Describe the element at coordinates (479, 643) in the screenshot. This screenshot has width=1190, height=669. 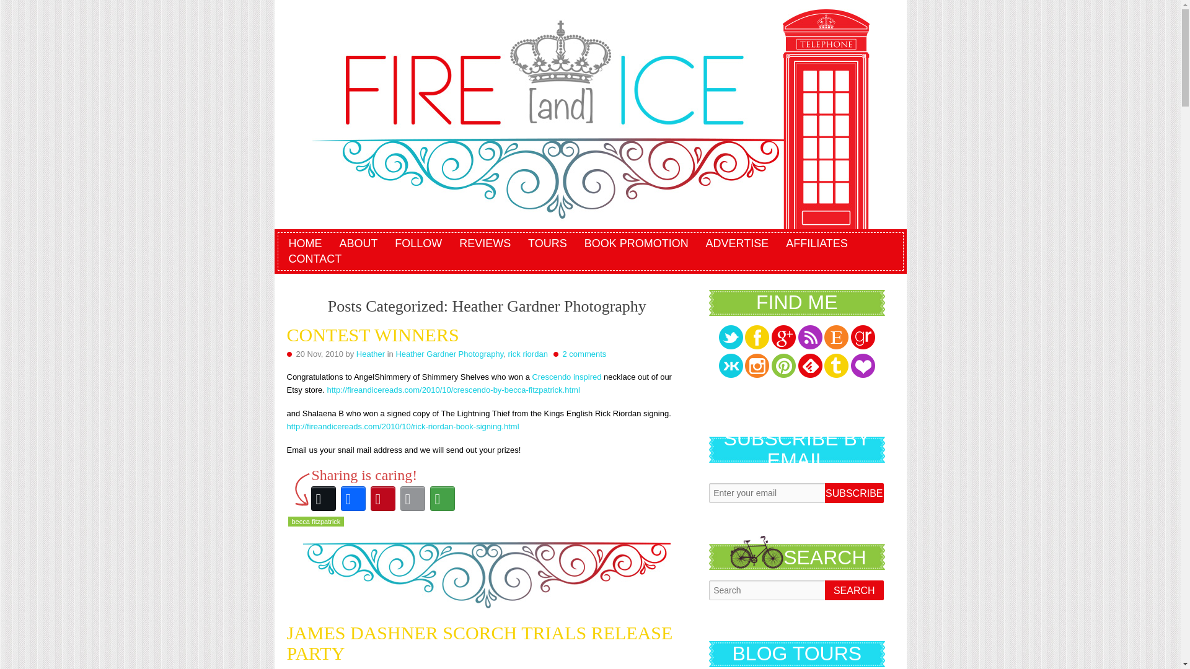
I see `James Dashner Scorch Trials Release Party` at that location.